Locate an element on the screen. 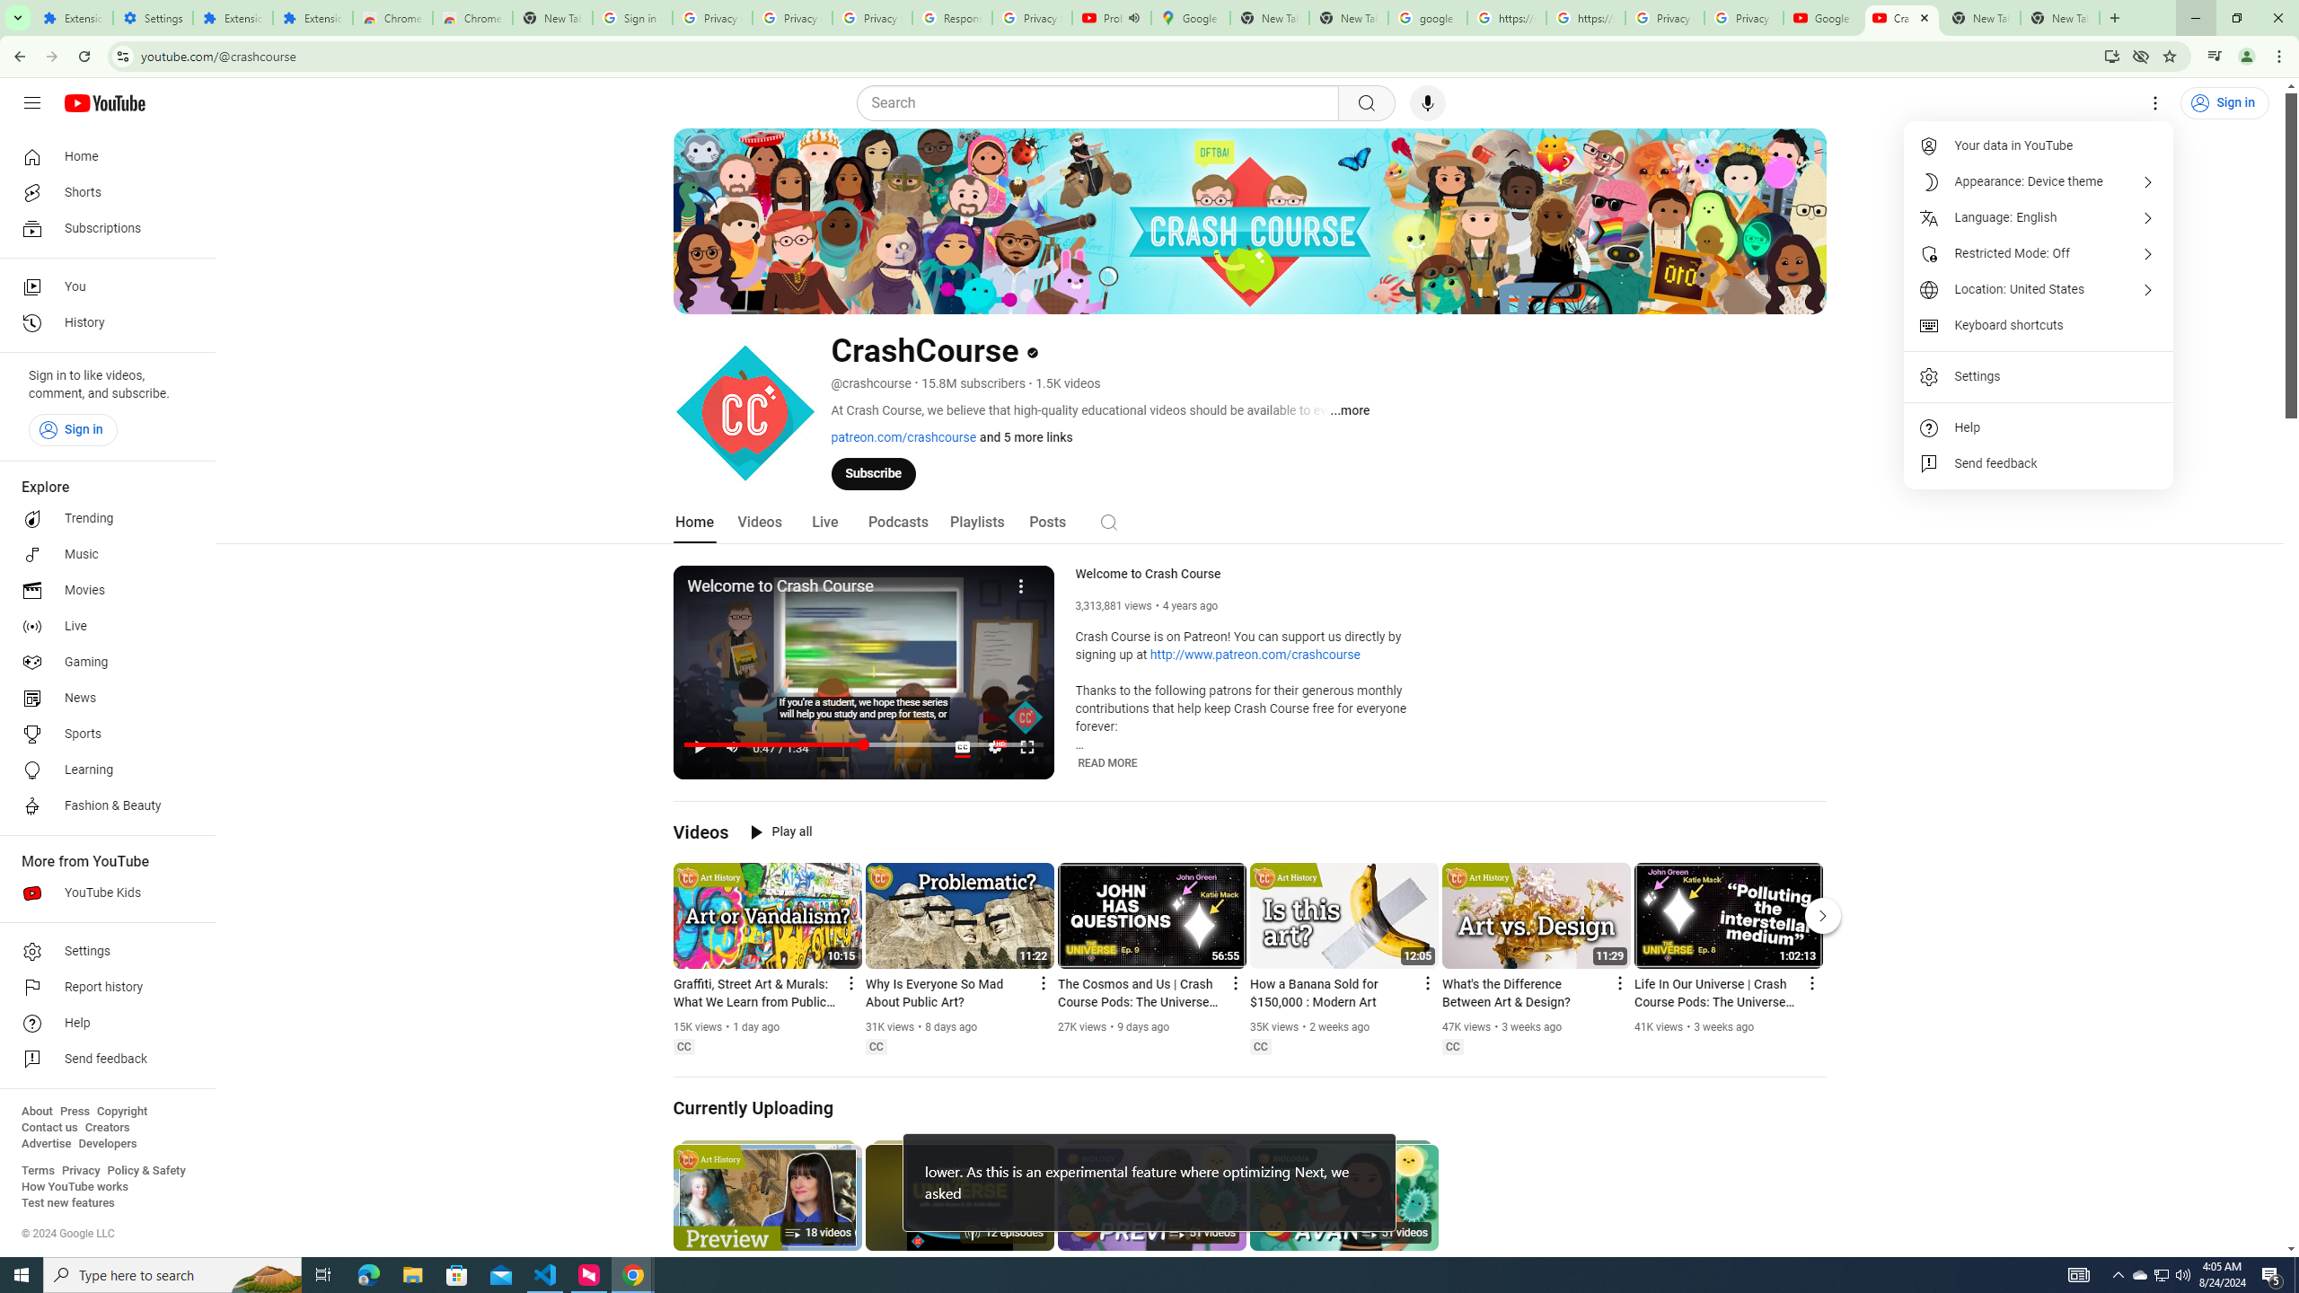 Image resolution: width=2299 pixels, height=1293 pixels. Policy & Safety is located at coordinates (145, 1171).